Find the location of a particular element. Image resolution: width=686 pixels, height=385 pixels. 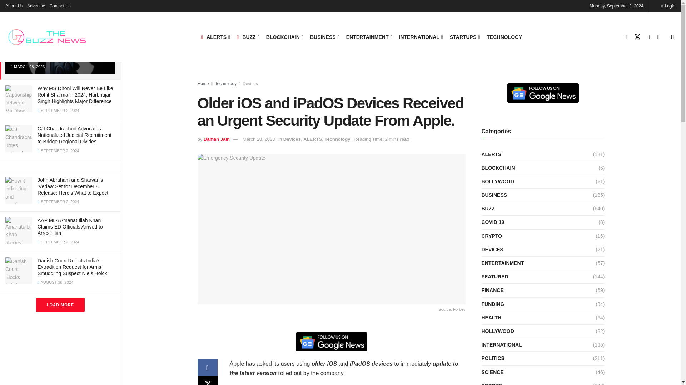

About Us is located at coordinates (14, 6).